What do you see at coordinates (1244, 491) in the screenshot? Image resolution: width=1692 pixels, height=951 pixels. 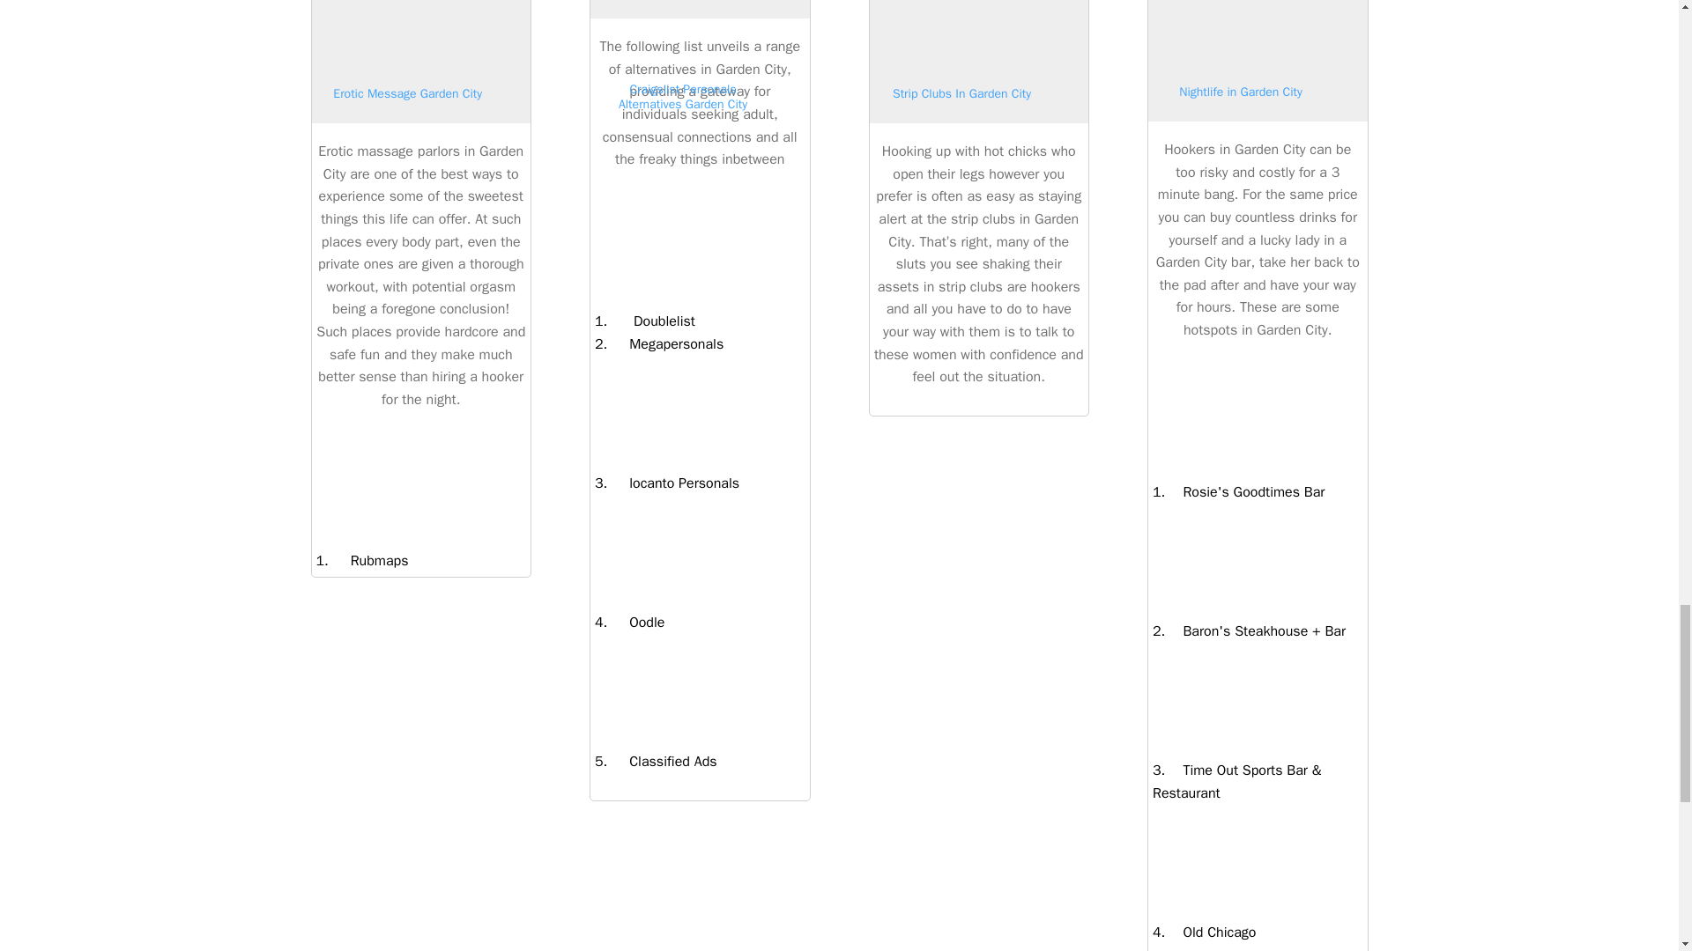 I see `Rosie's Goodtimes Bar` at bounding box center [1244, 491].